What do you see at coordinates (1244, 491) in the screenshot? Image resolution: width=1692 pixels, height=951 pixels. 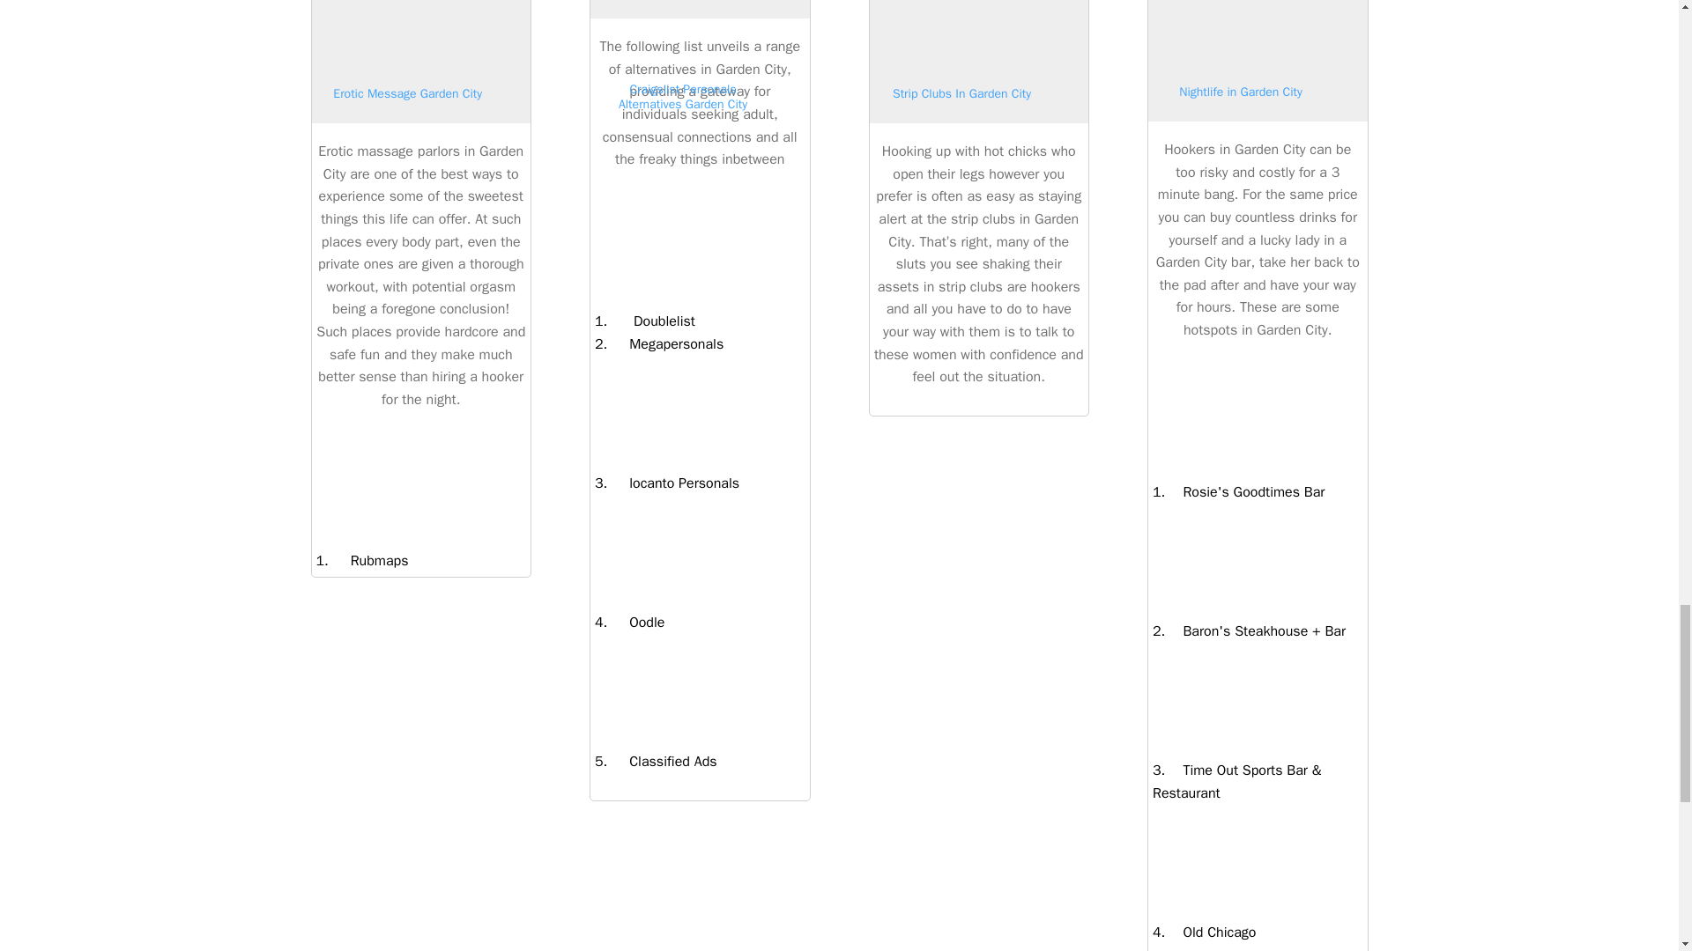 I see `Rosie's Goodtimes Bar` at bounding box center [1244, 491].